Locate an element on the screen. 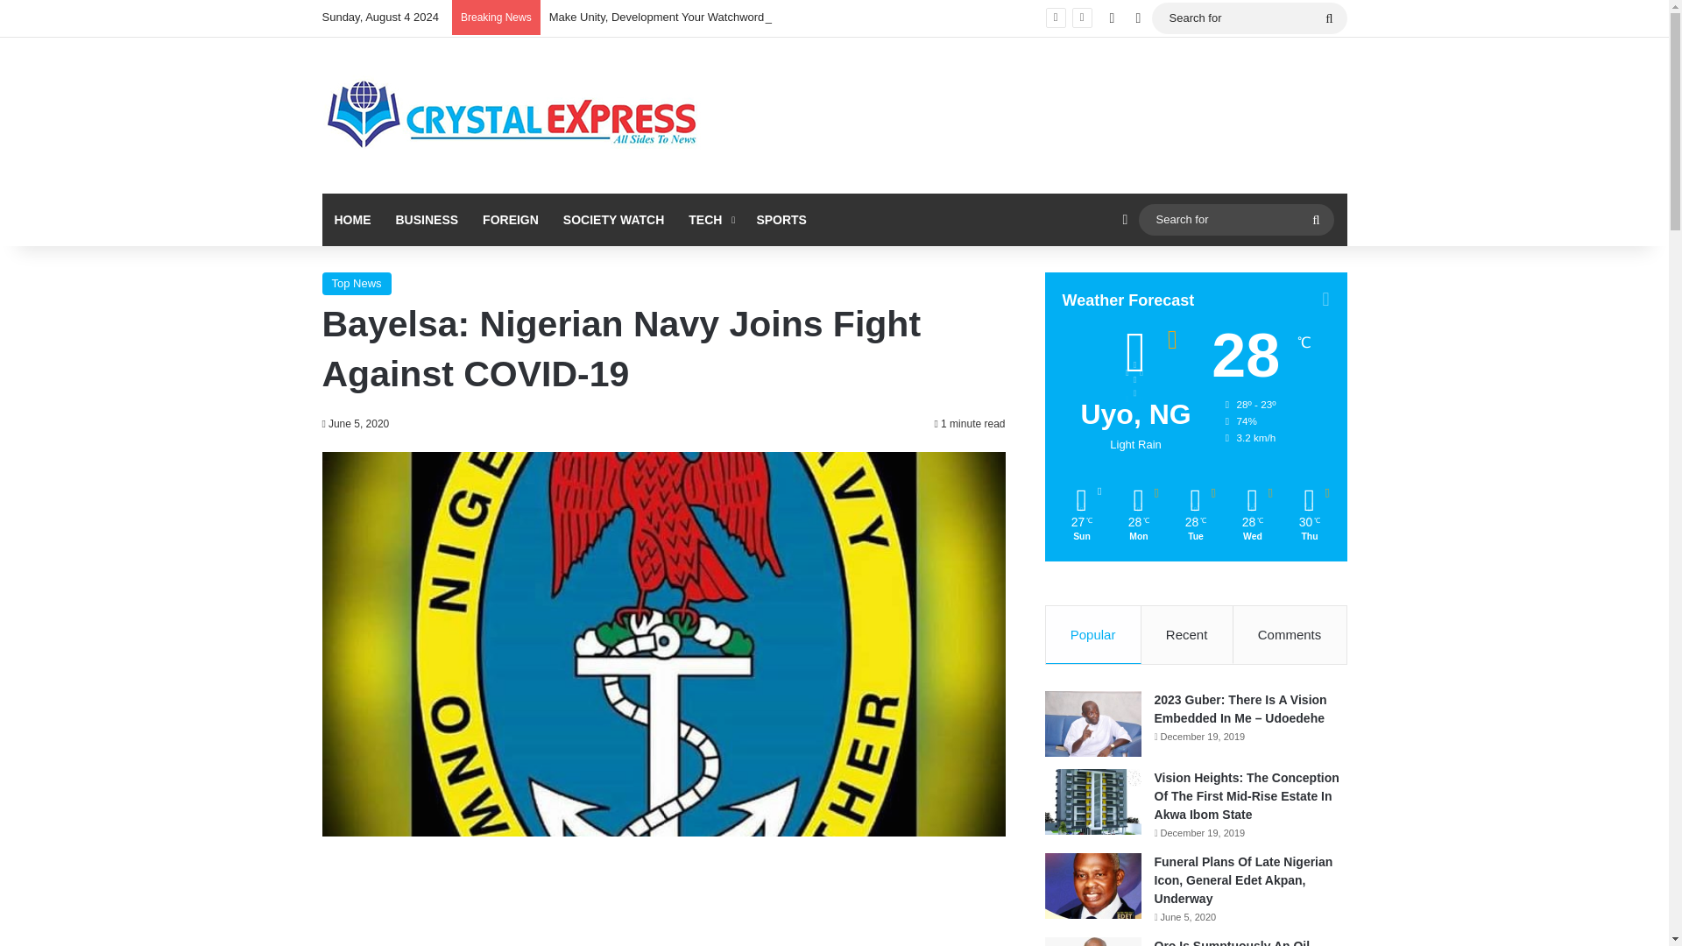 The height and width of the screenshot is (946, 1682). SPORTS is located at coordinates (781, 219).